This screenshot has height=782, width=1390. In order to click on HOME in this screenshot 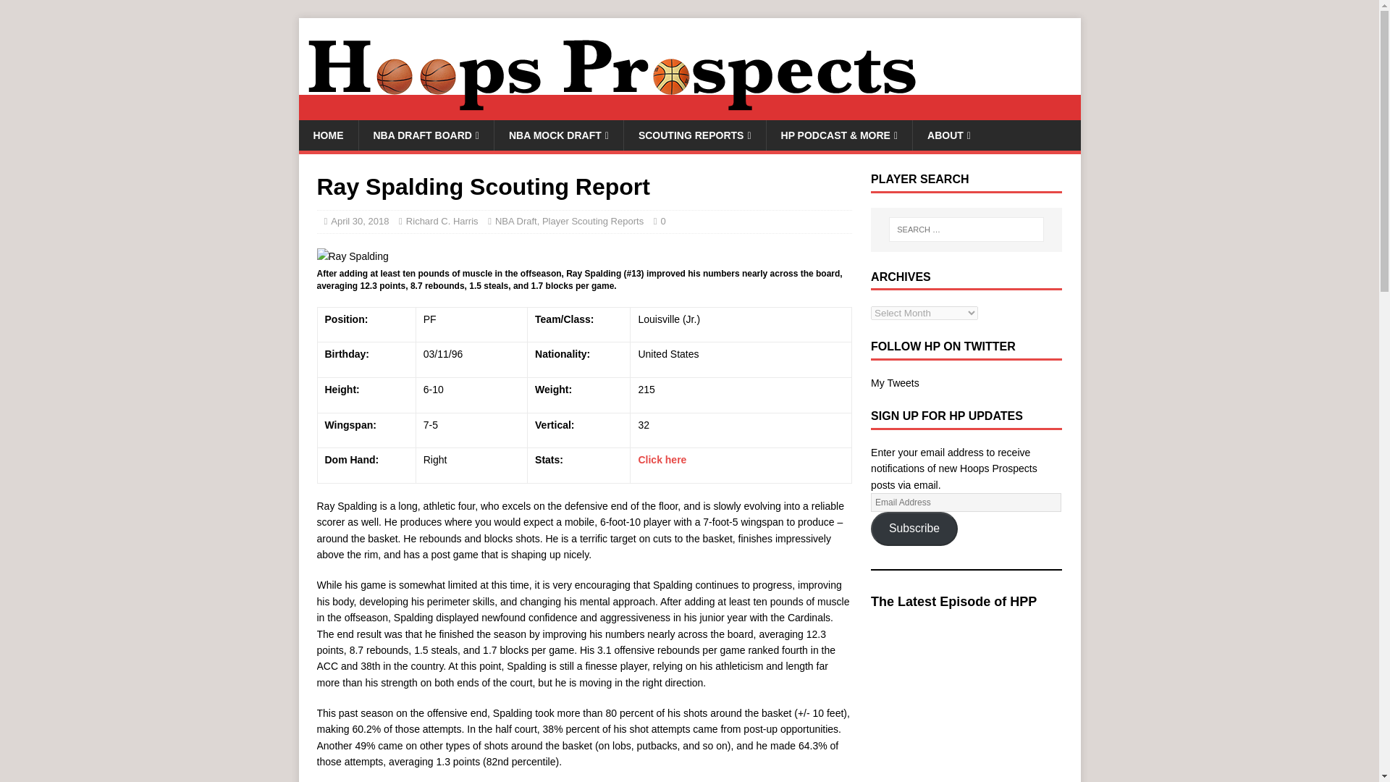, I will do `click(327, 135)`.